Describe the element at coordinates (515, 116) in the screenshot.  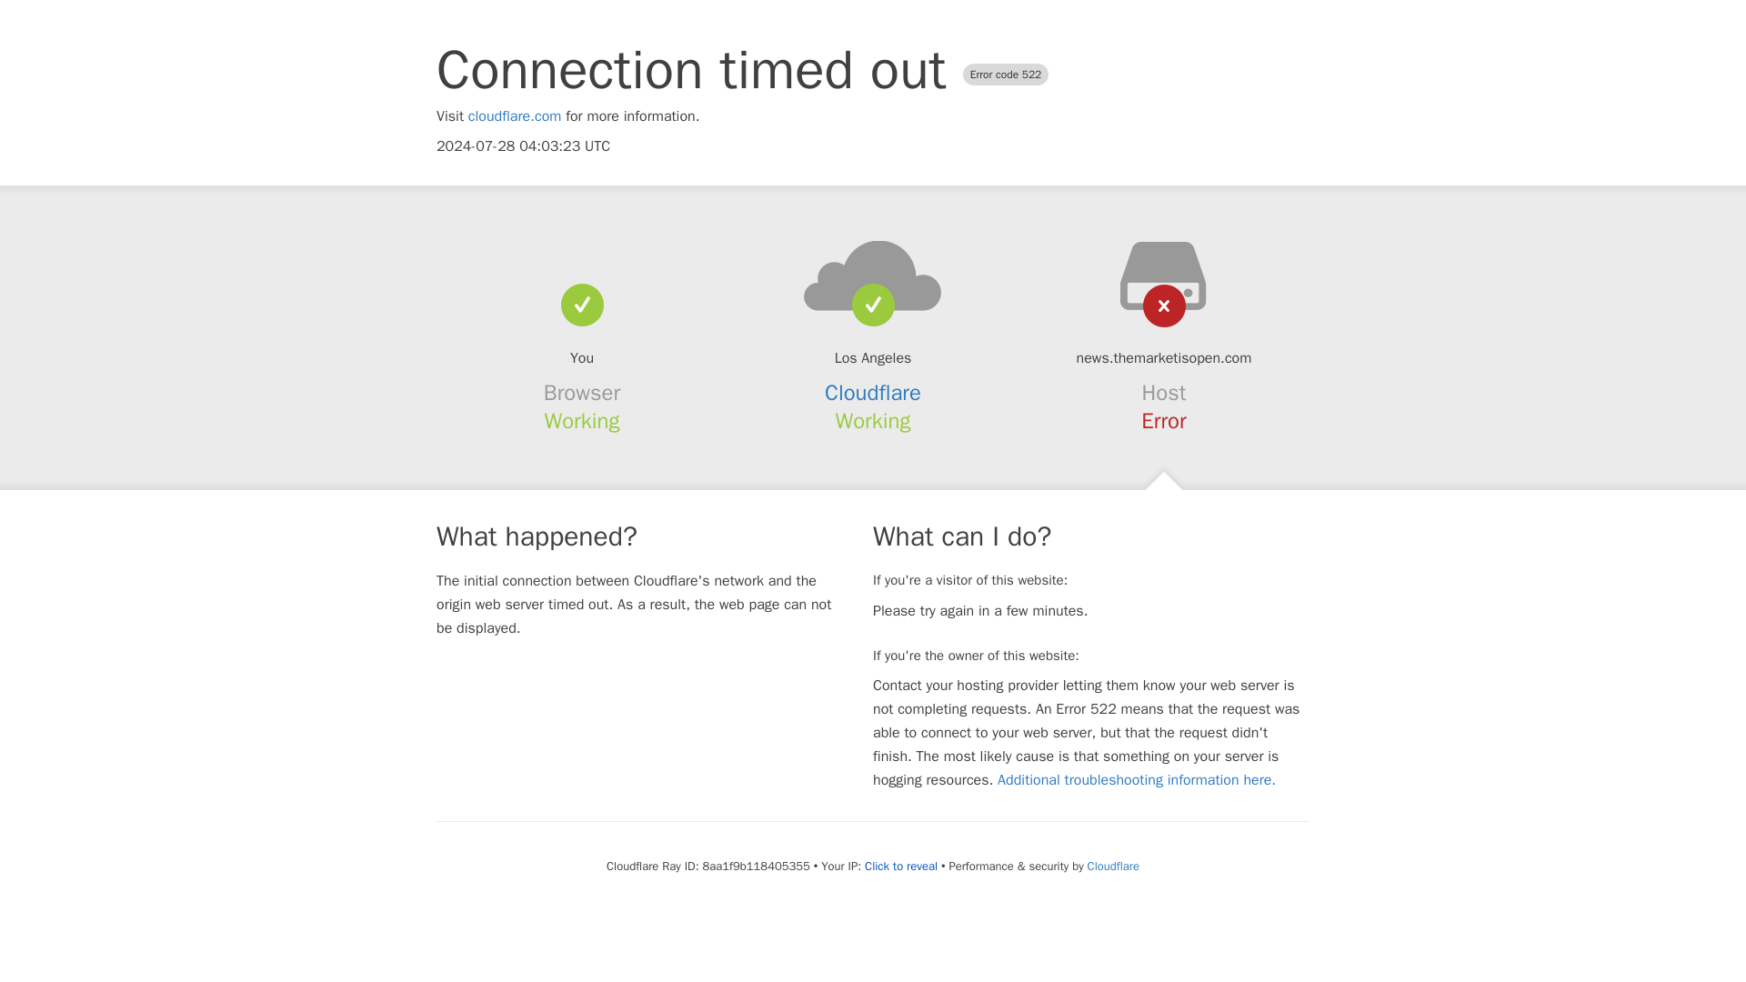
I see `cloudflare.com` at that location.